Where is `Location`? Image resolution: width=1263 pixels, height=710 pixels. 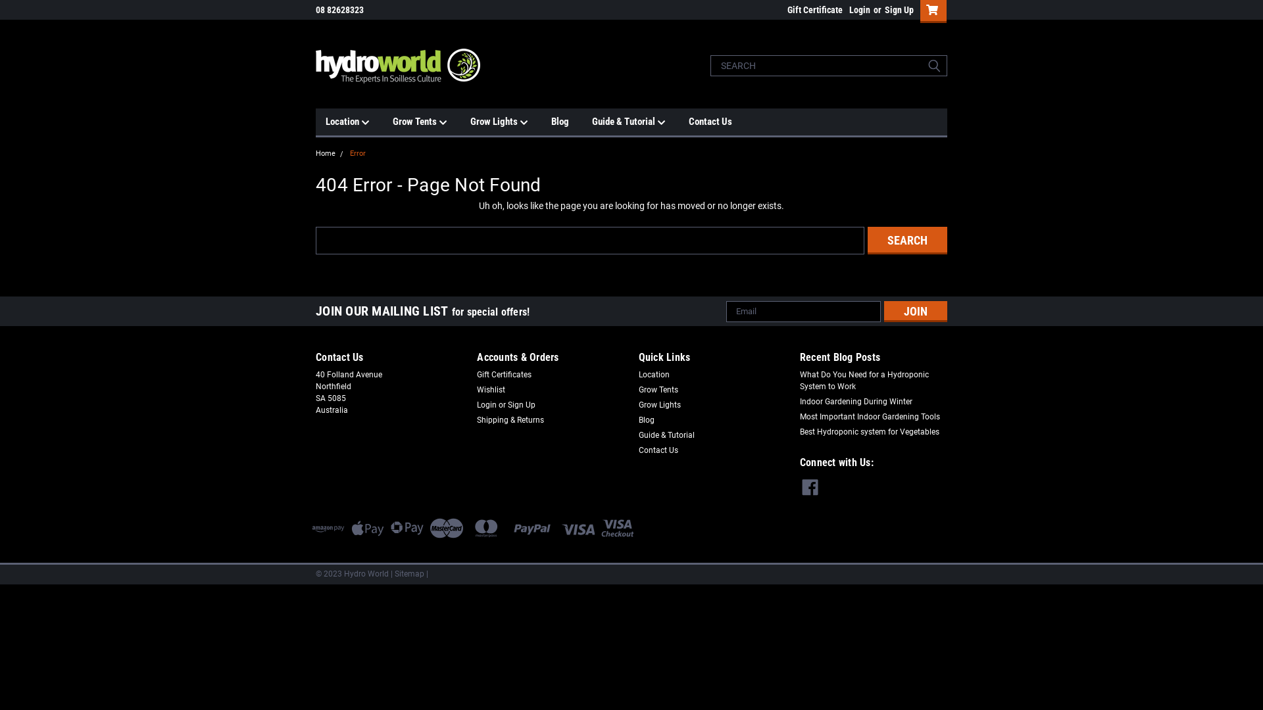
Location is located at coordinates (359, 122).